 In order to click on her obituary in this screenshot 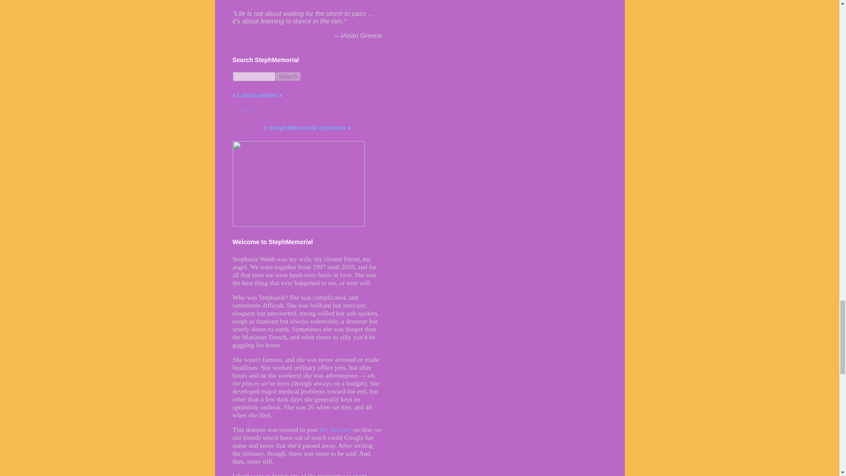, I will do `click(336, 429)`.